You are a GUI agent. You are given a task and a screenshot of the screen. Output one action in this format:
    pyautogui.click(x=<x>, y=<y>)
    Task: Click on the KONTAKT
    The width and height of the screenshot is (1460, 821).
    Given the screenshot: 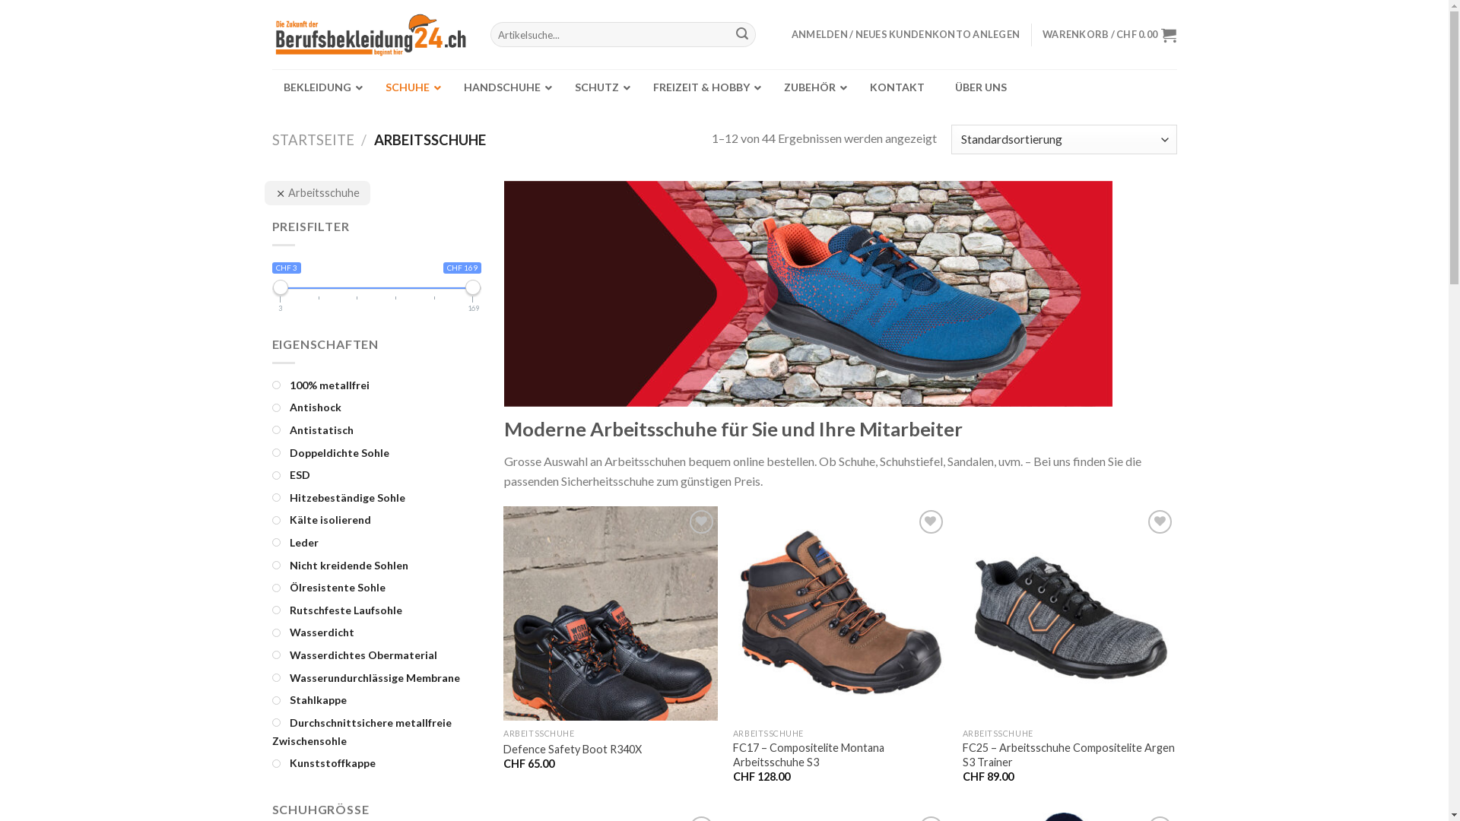 What is the action you would take?
    pyautogui.click(x=897, y=87)
    